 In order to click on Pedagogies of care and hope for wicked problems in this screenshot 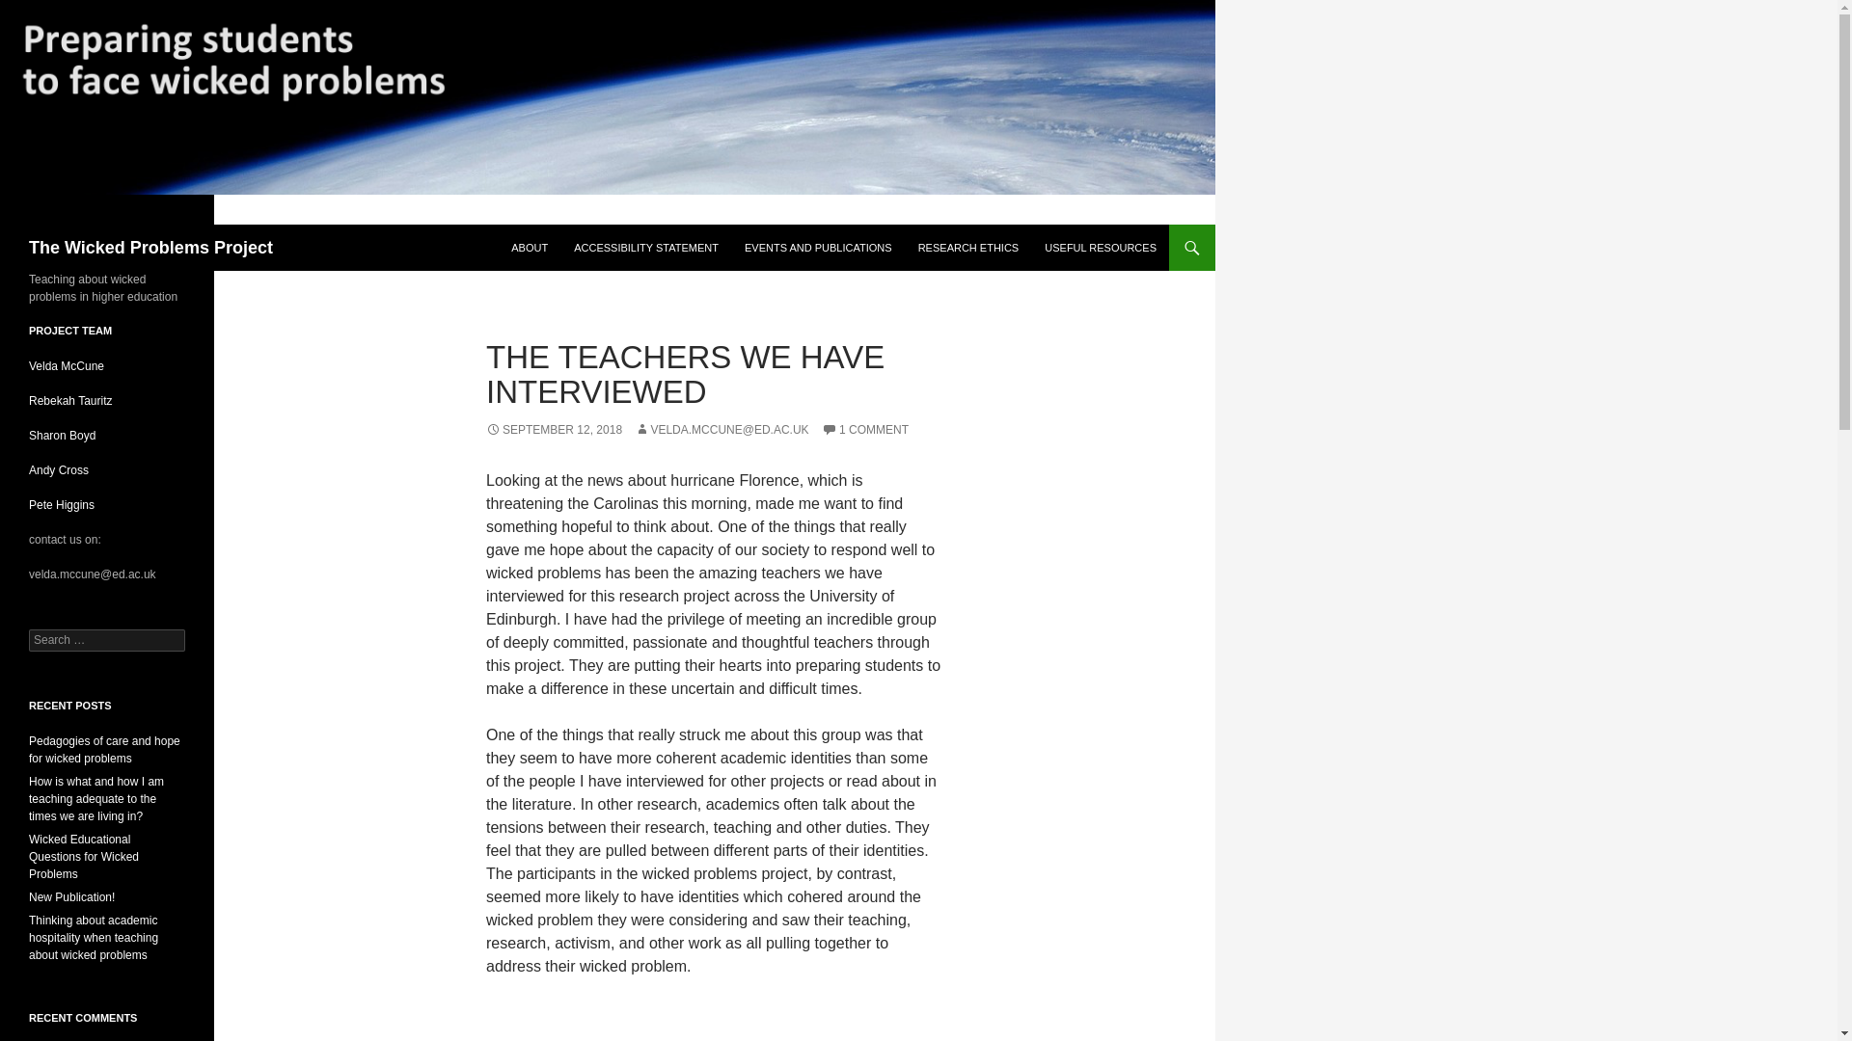, I will do `click(104, 750)`.